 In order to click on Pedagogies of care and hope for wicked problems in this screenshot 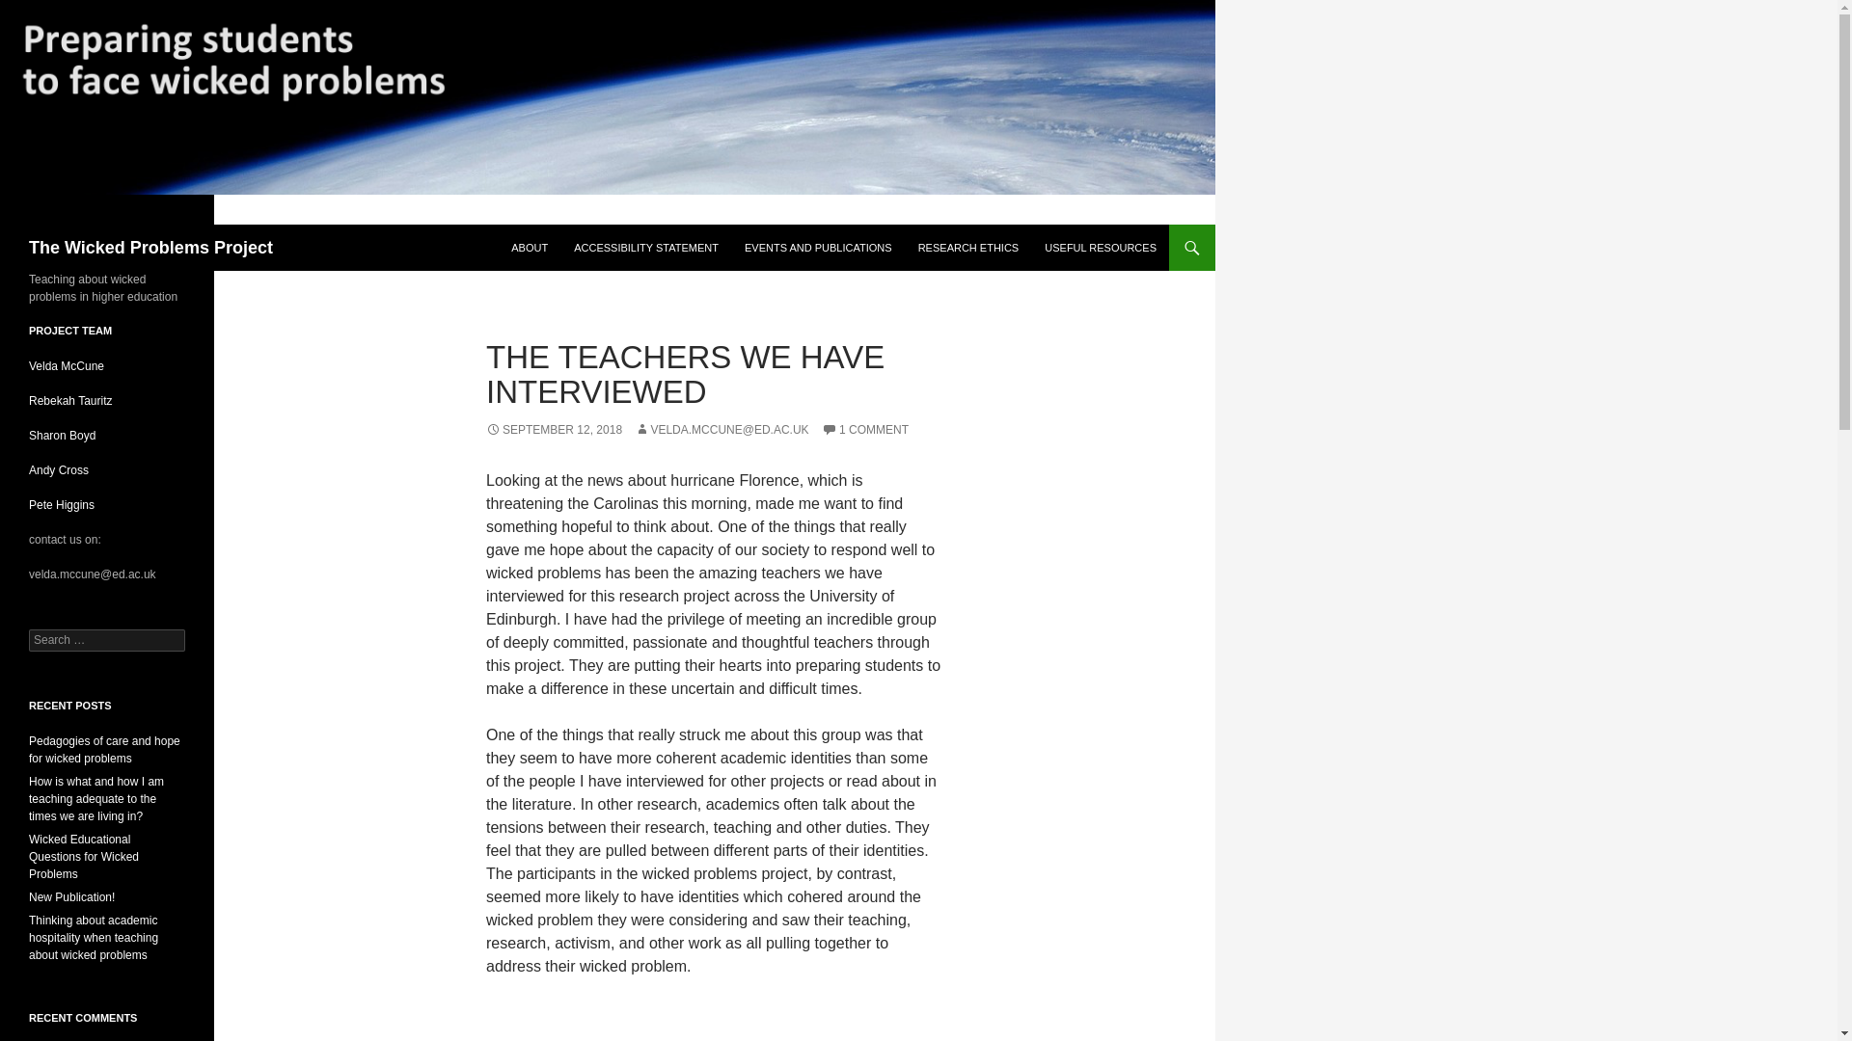, I will do `click(104, 750)`.